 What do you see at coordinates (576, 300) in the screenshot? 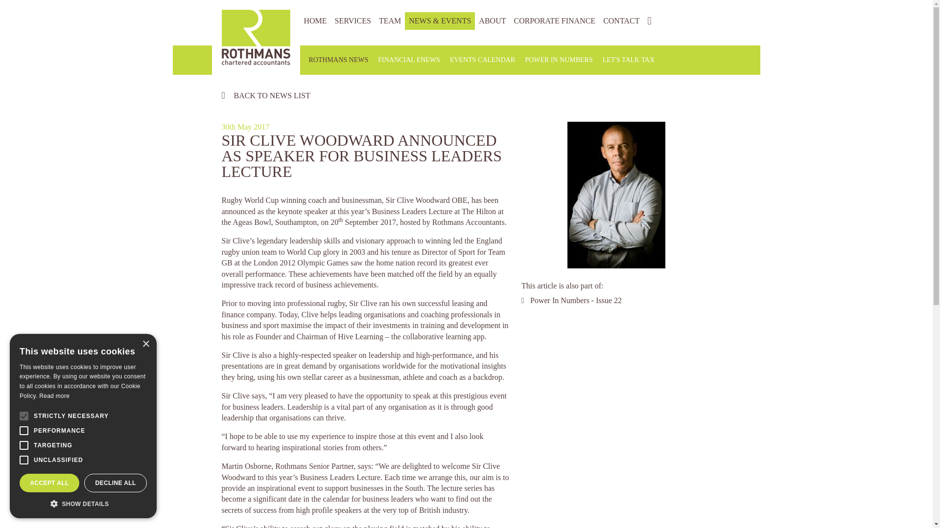
I see `Power In Numbers - Issue 22` at bounding box center [576, 300].